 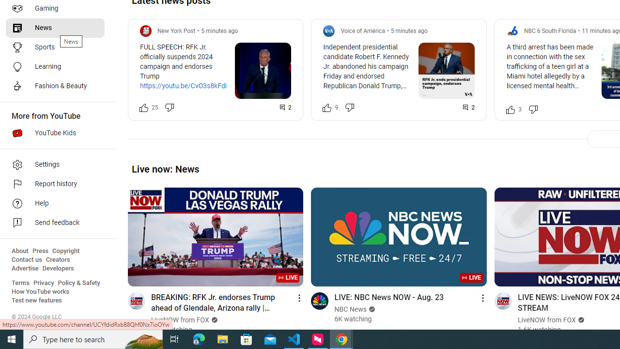 What do you see at coordinates (55, 48) in the screenshot?
I see `Sports` at bounding box center [55, 48].